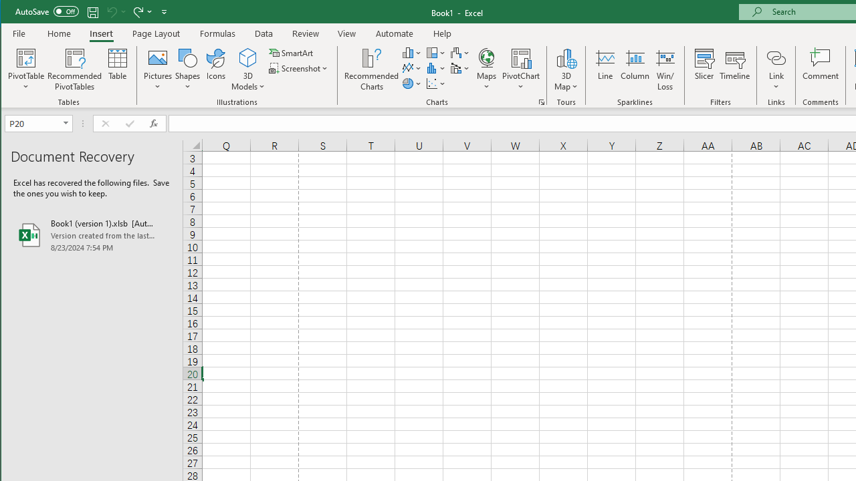 This screenshot has width=856, height=481. Describe the element at coordinates (436, 52) in the screenshot. I see `Insert Hierarchy Chart` at that location.